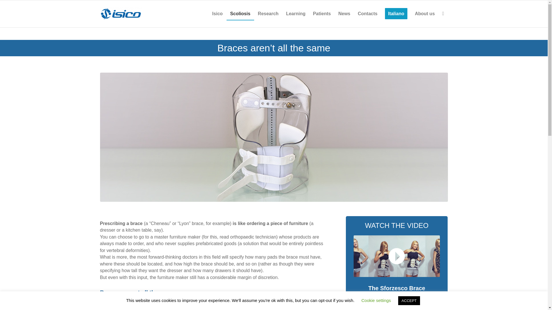 The height and width of the screenshot is (310, 552). Describe the element at coordinates (296, 14) in the screenshot. I see `Learning` at that location.